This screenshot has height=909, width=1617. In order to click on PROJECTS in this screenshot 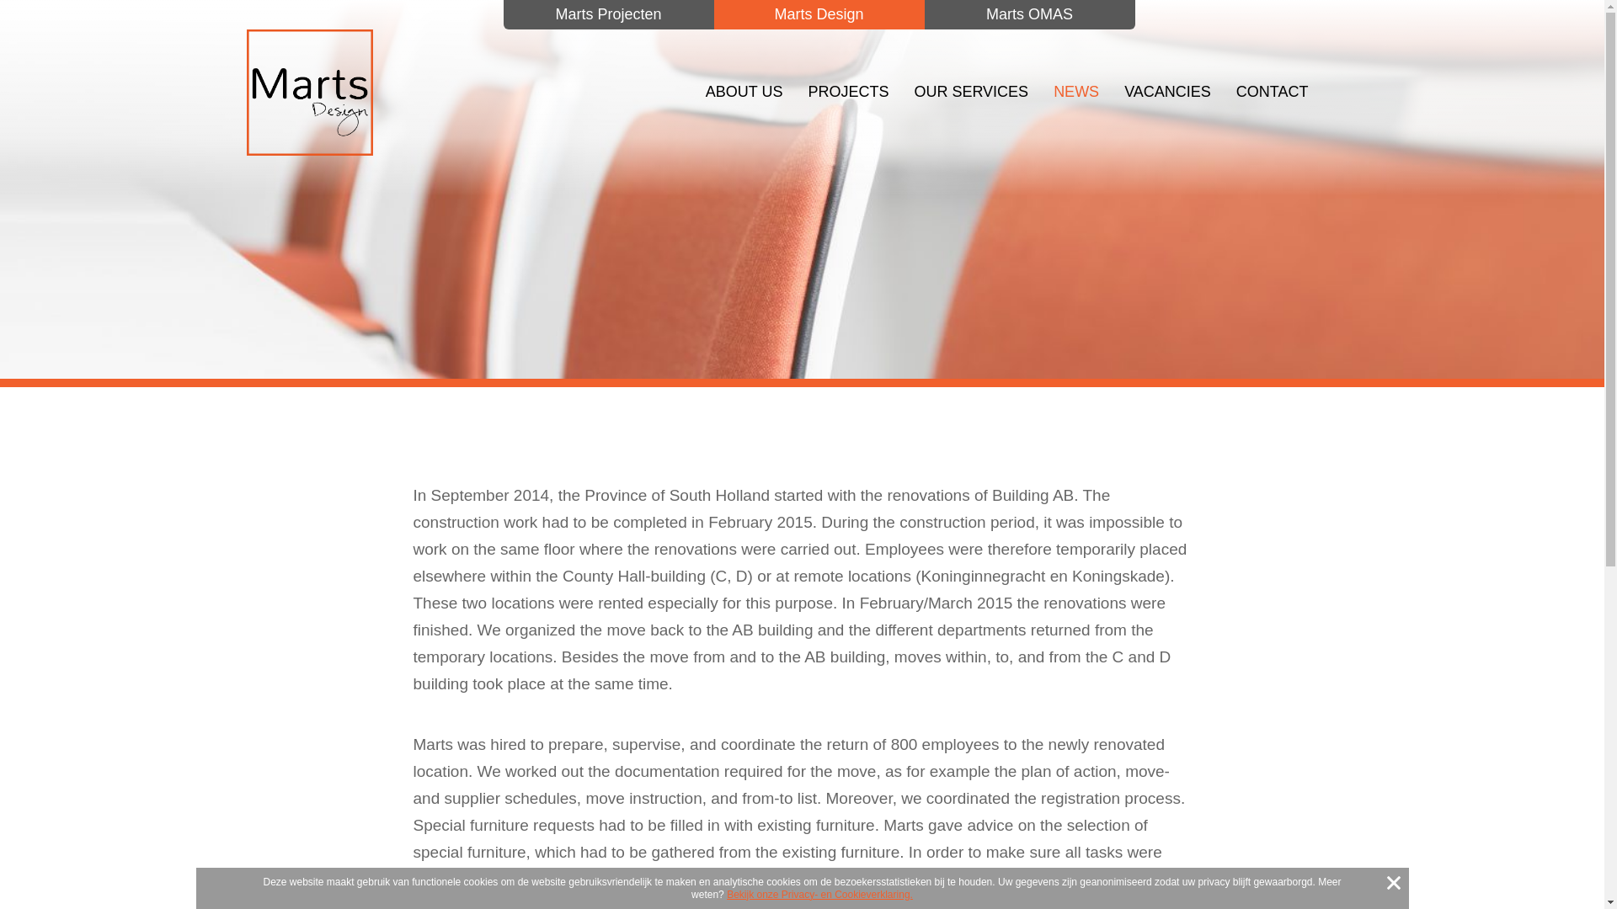, I will do `click(847, 91)`.